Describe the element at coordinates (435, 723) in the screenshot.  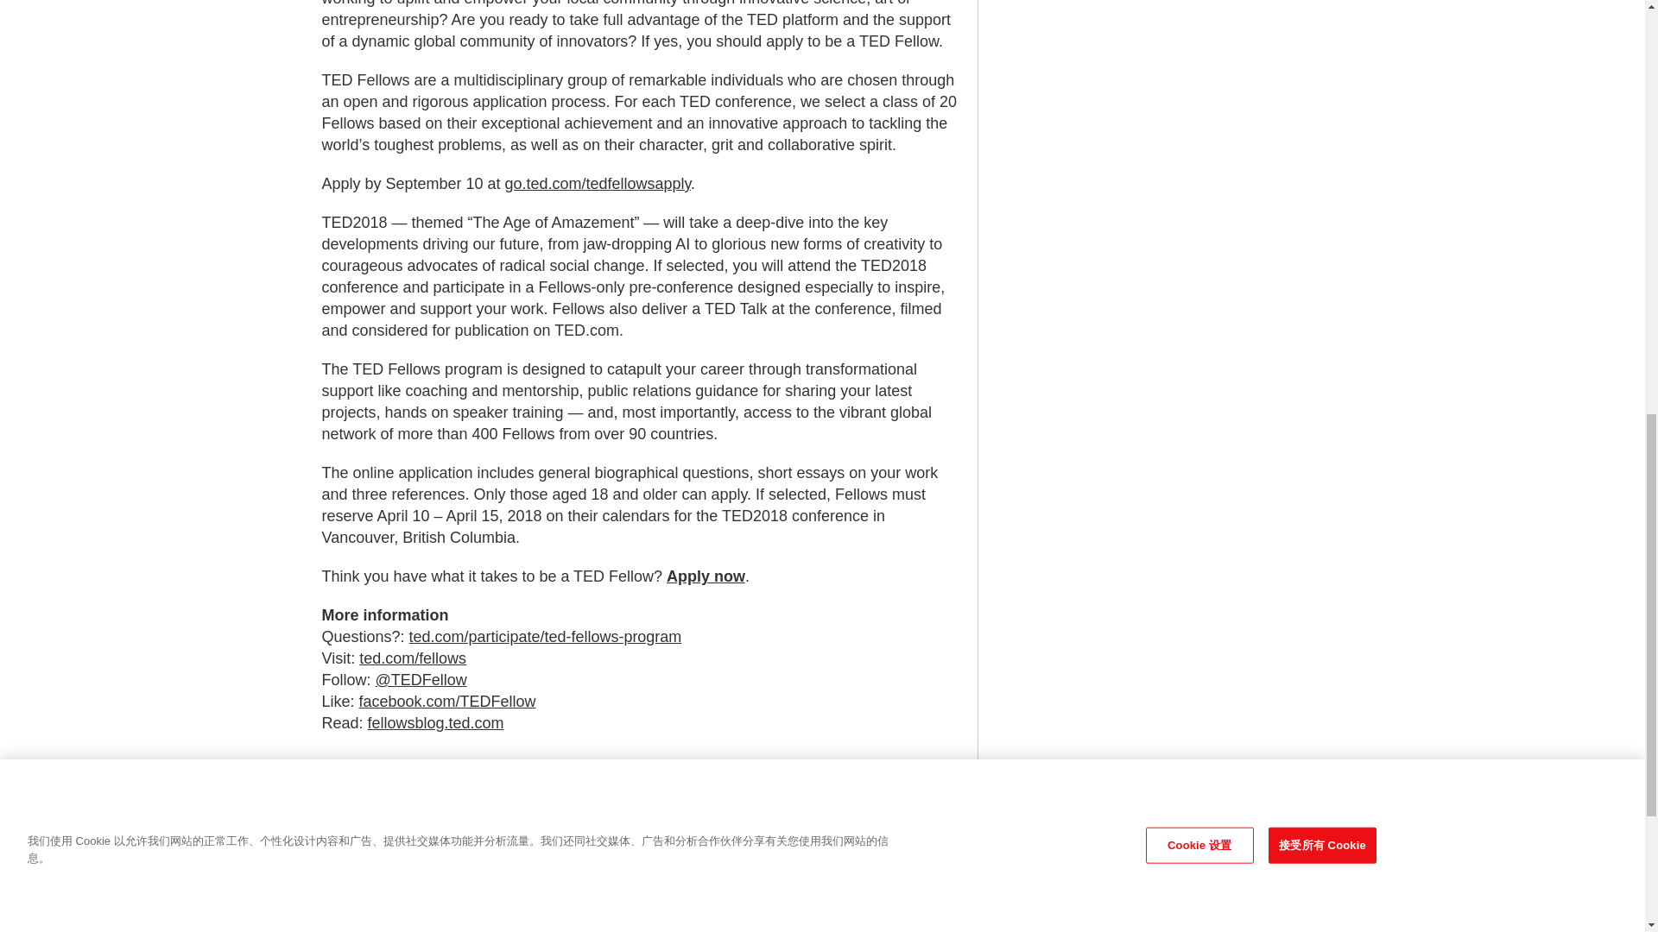
I see `fellowsblog.ted.com` at that location.